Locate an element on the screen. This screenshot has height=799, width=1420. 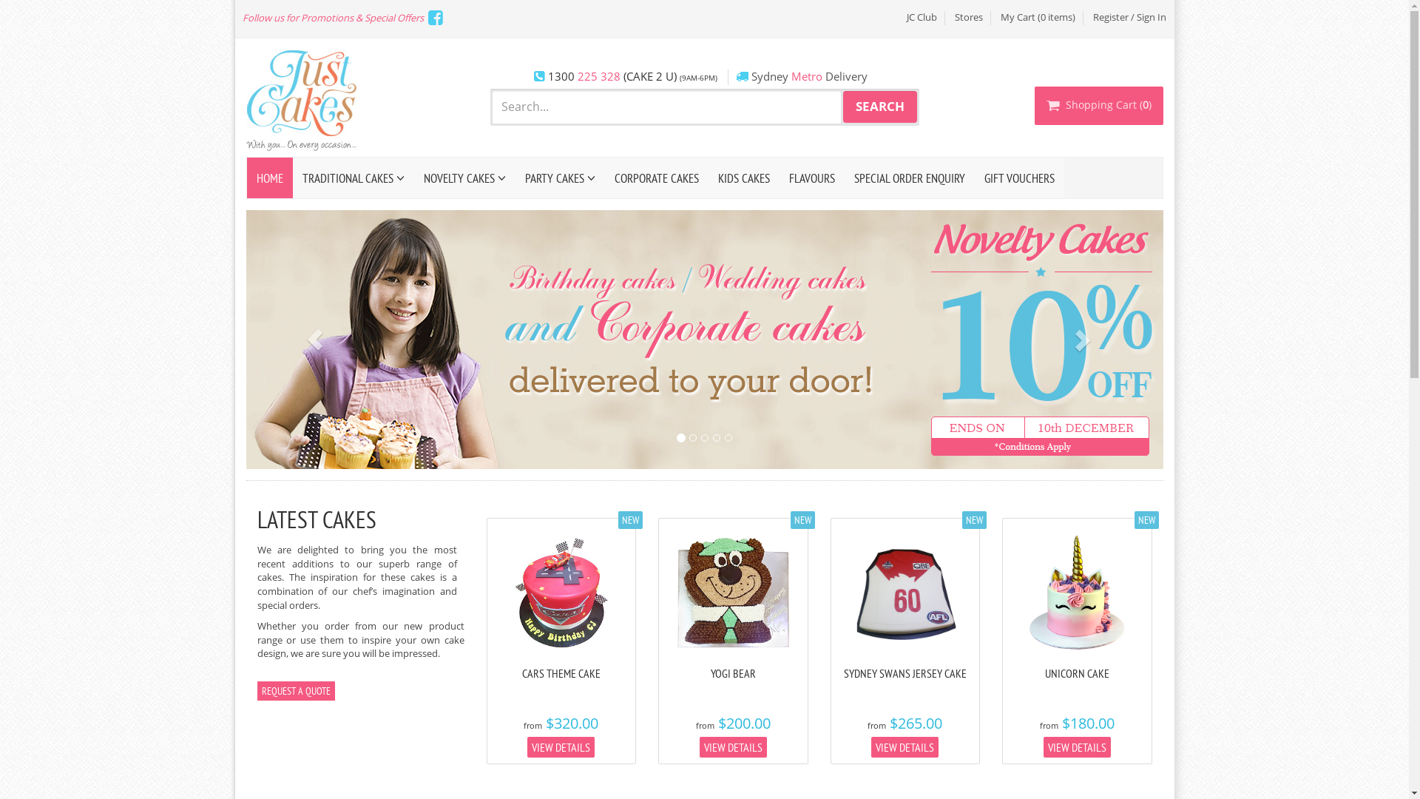
FLAVOURS is located at coordinates (812, 178).